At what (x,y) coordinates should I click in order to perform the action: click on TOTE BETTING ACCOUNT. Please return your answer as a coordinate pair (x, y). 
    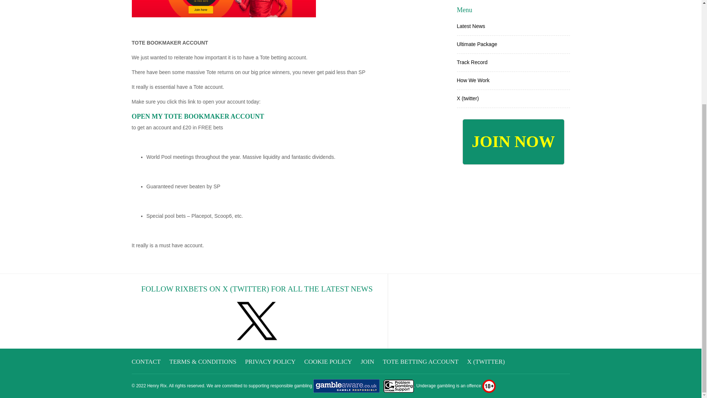
    Looking at the image, I should click on (421, 362).